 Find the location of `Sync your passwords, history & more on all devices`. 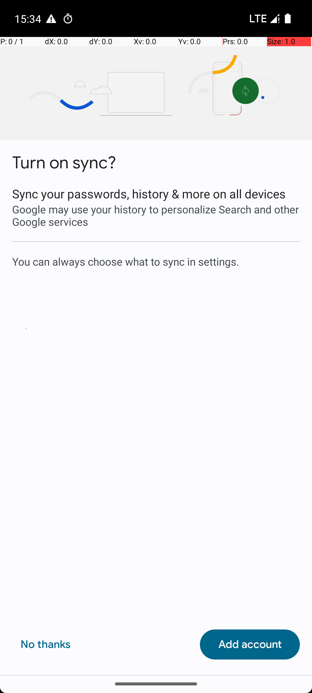

Sync your passwords, history & more on all devices is located at coordinates (156, 193).